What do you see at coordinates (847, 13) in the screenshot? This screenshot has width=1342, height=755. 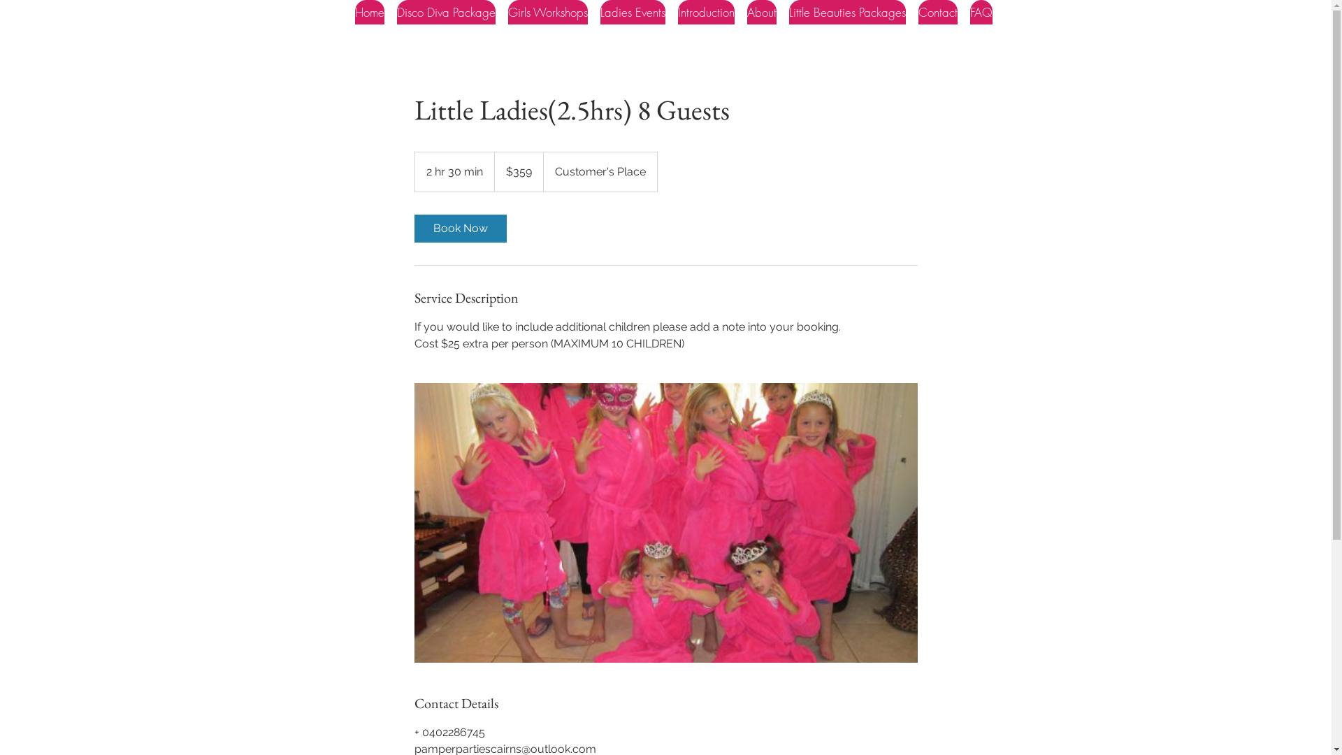 I see `Little Beauties Packages` at bounding box center [847, 13].